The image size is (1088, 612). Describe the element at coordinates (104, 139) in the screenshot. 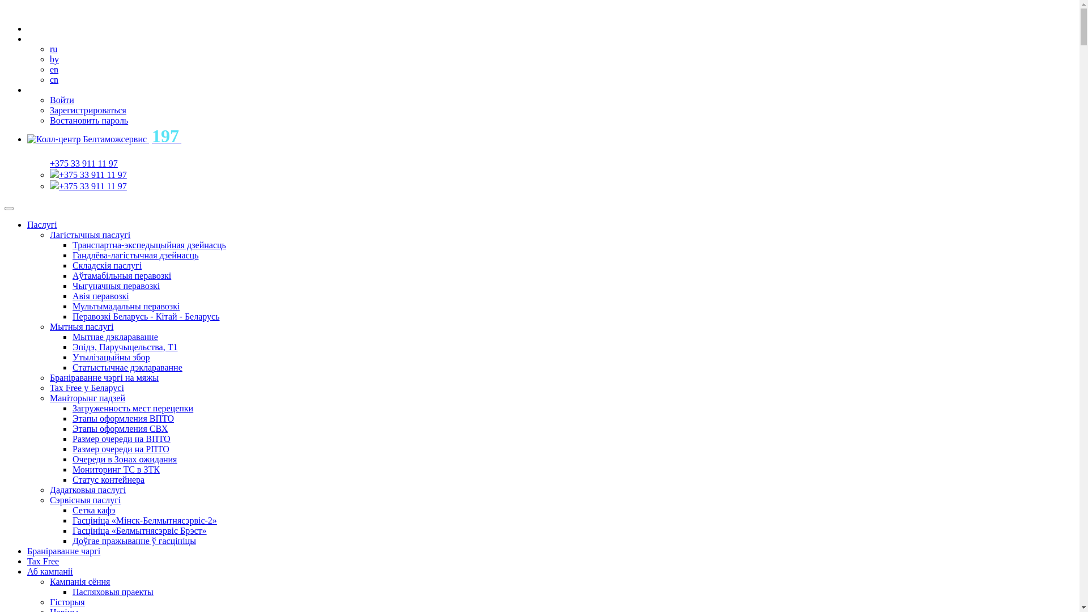

I see `197` at that location.